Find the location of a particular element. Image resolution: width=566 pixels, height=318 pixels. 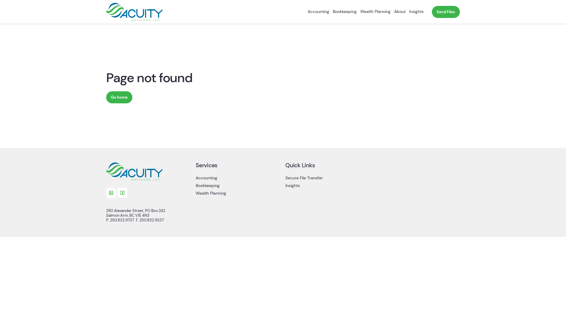

Accounting is located at coordinates (238, 180).